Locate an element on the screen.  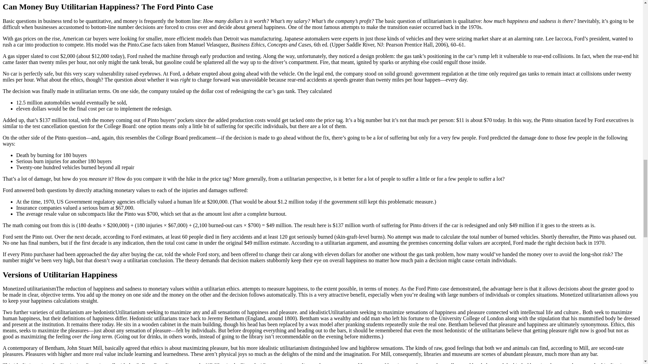
idealistic is located at coordinates (319, 312).